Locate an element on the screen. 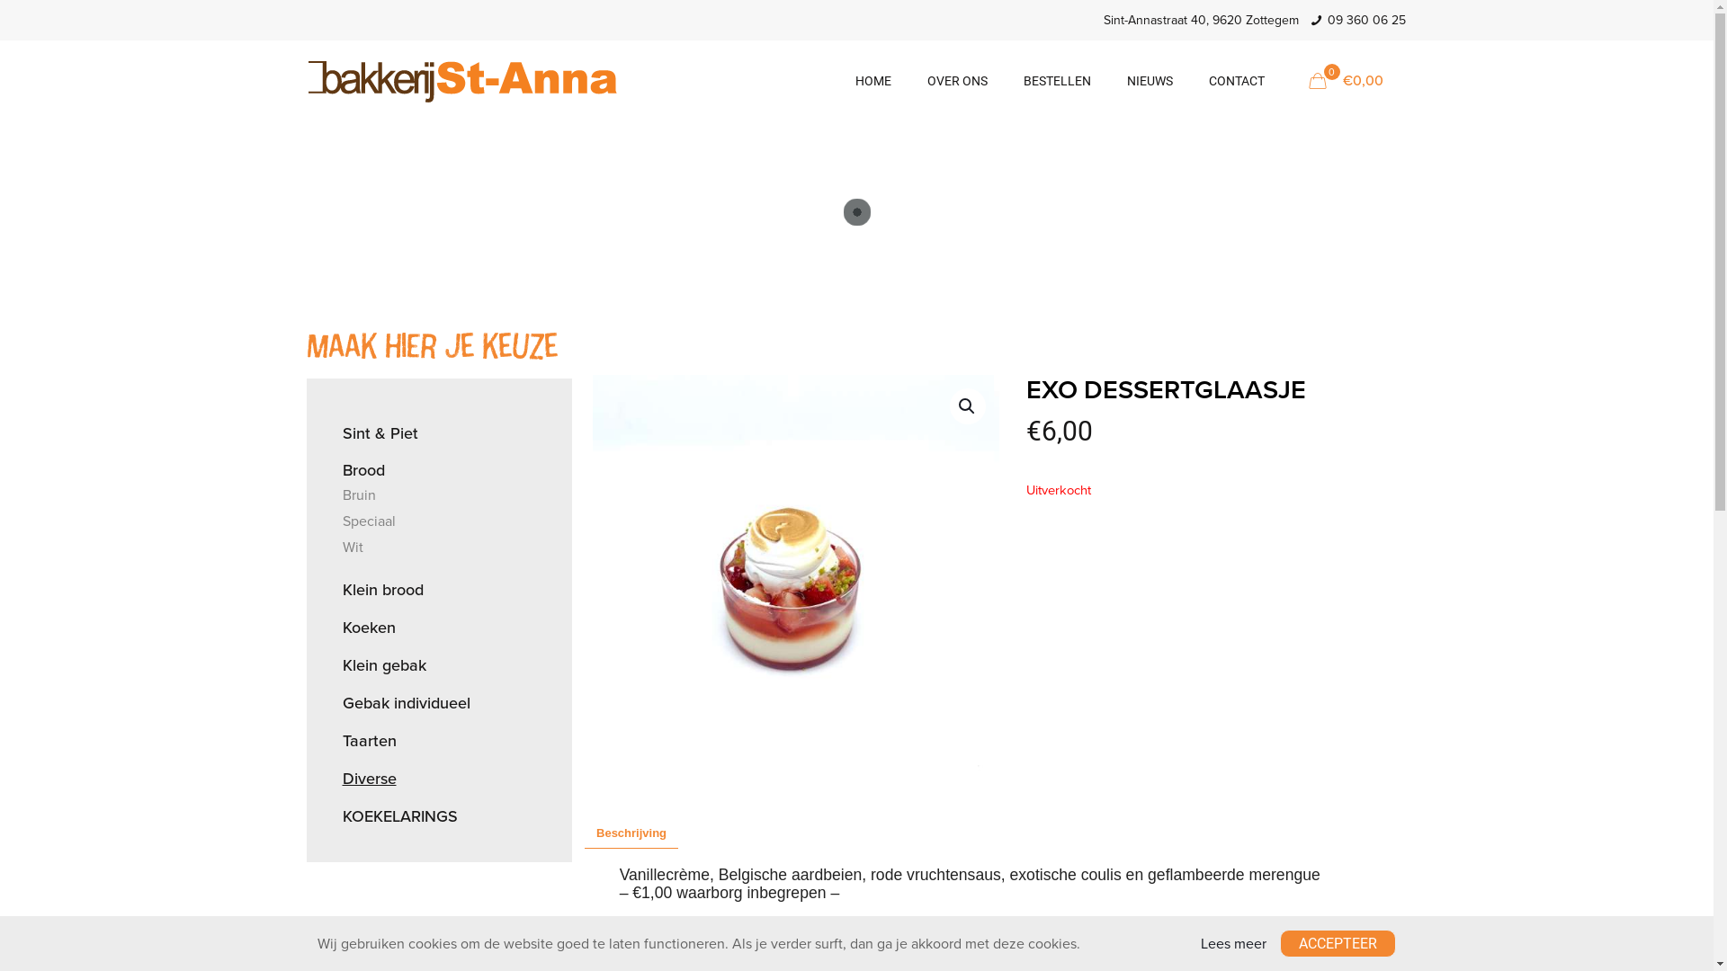  Taarten is located at coordinates (439, 741).